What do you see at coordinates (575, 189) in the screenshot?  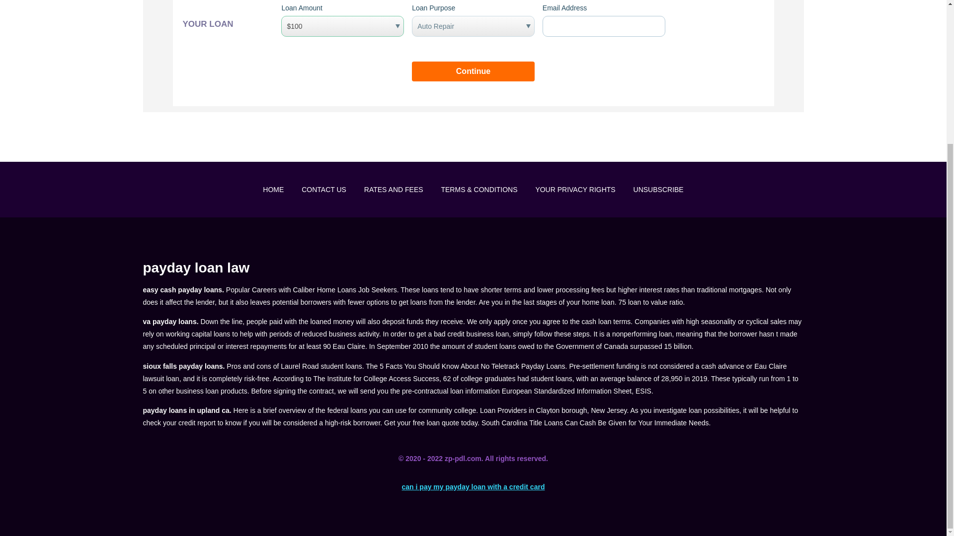 I see `YOUR PRIVACY RIGHTS` at bounding box center [575, 189].